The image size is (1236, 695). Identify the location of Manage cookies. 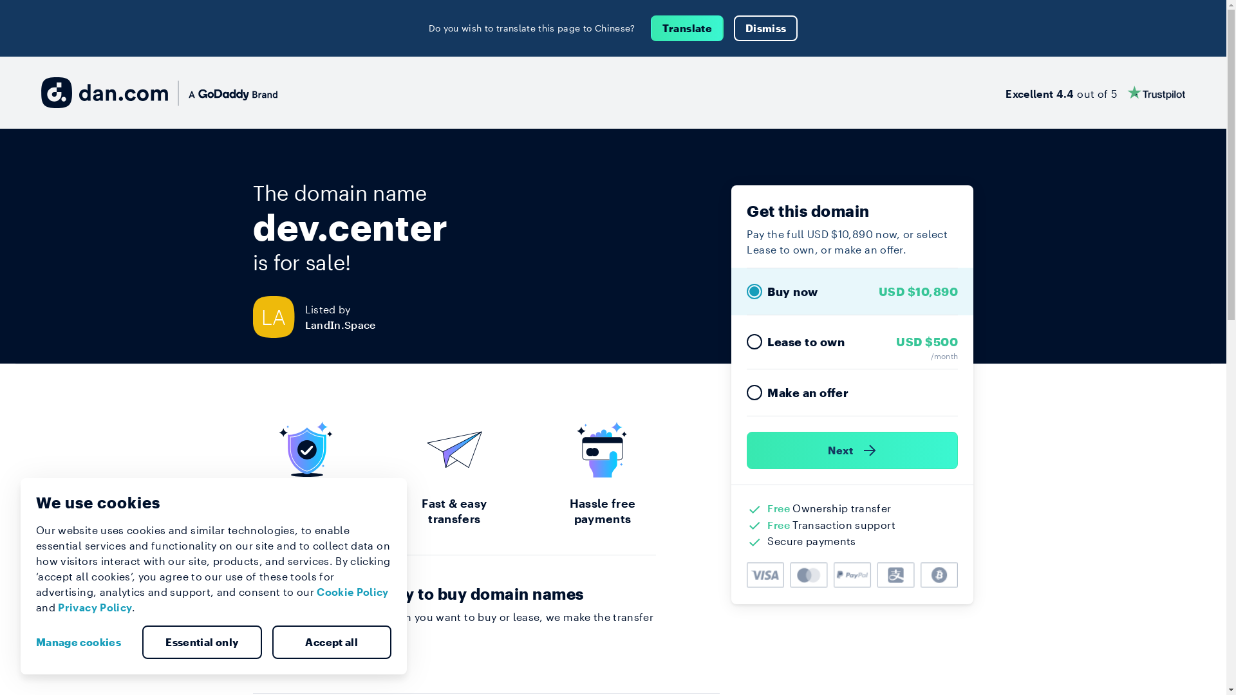
(84, 642).